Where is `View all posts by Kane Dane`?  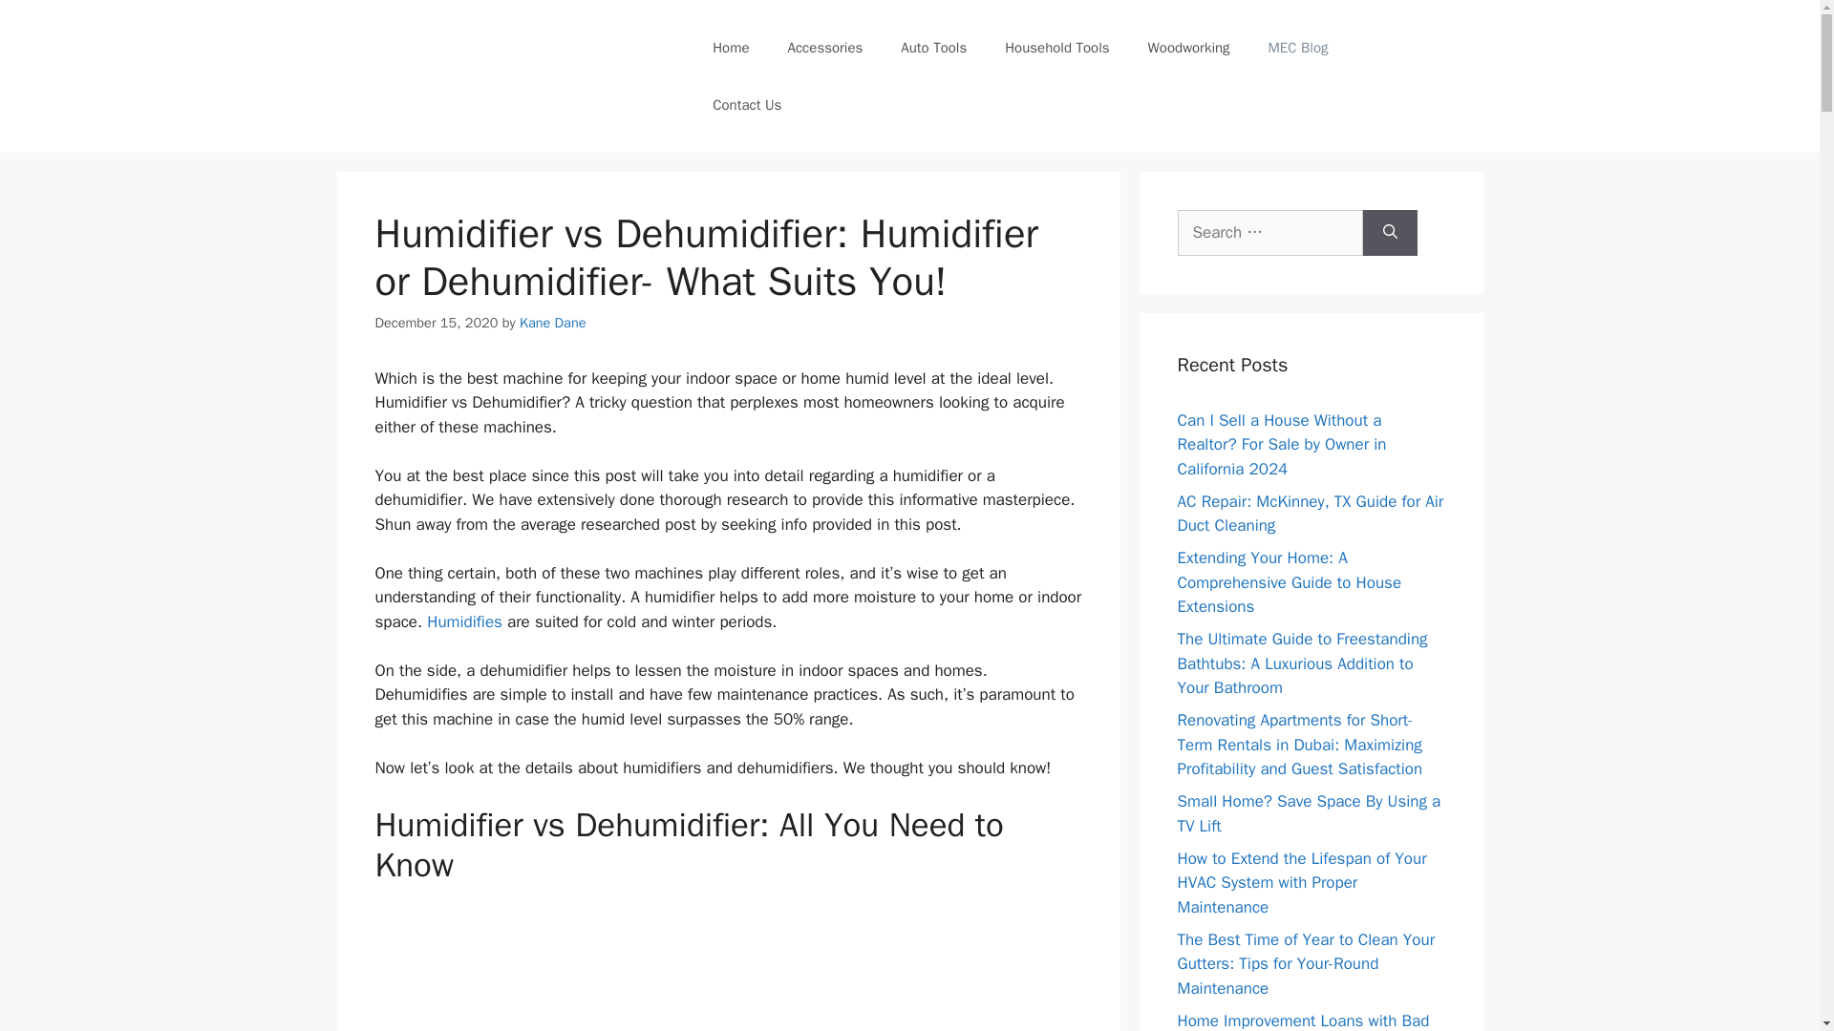
View all posts by Kane Dane is located at coordinates (552, 323).